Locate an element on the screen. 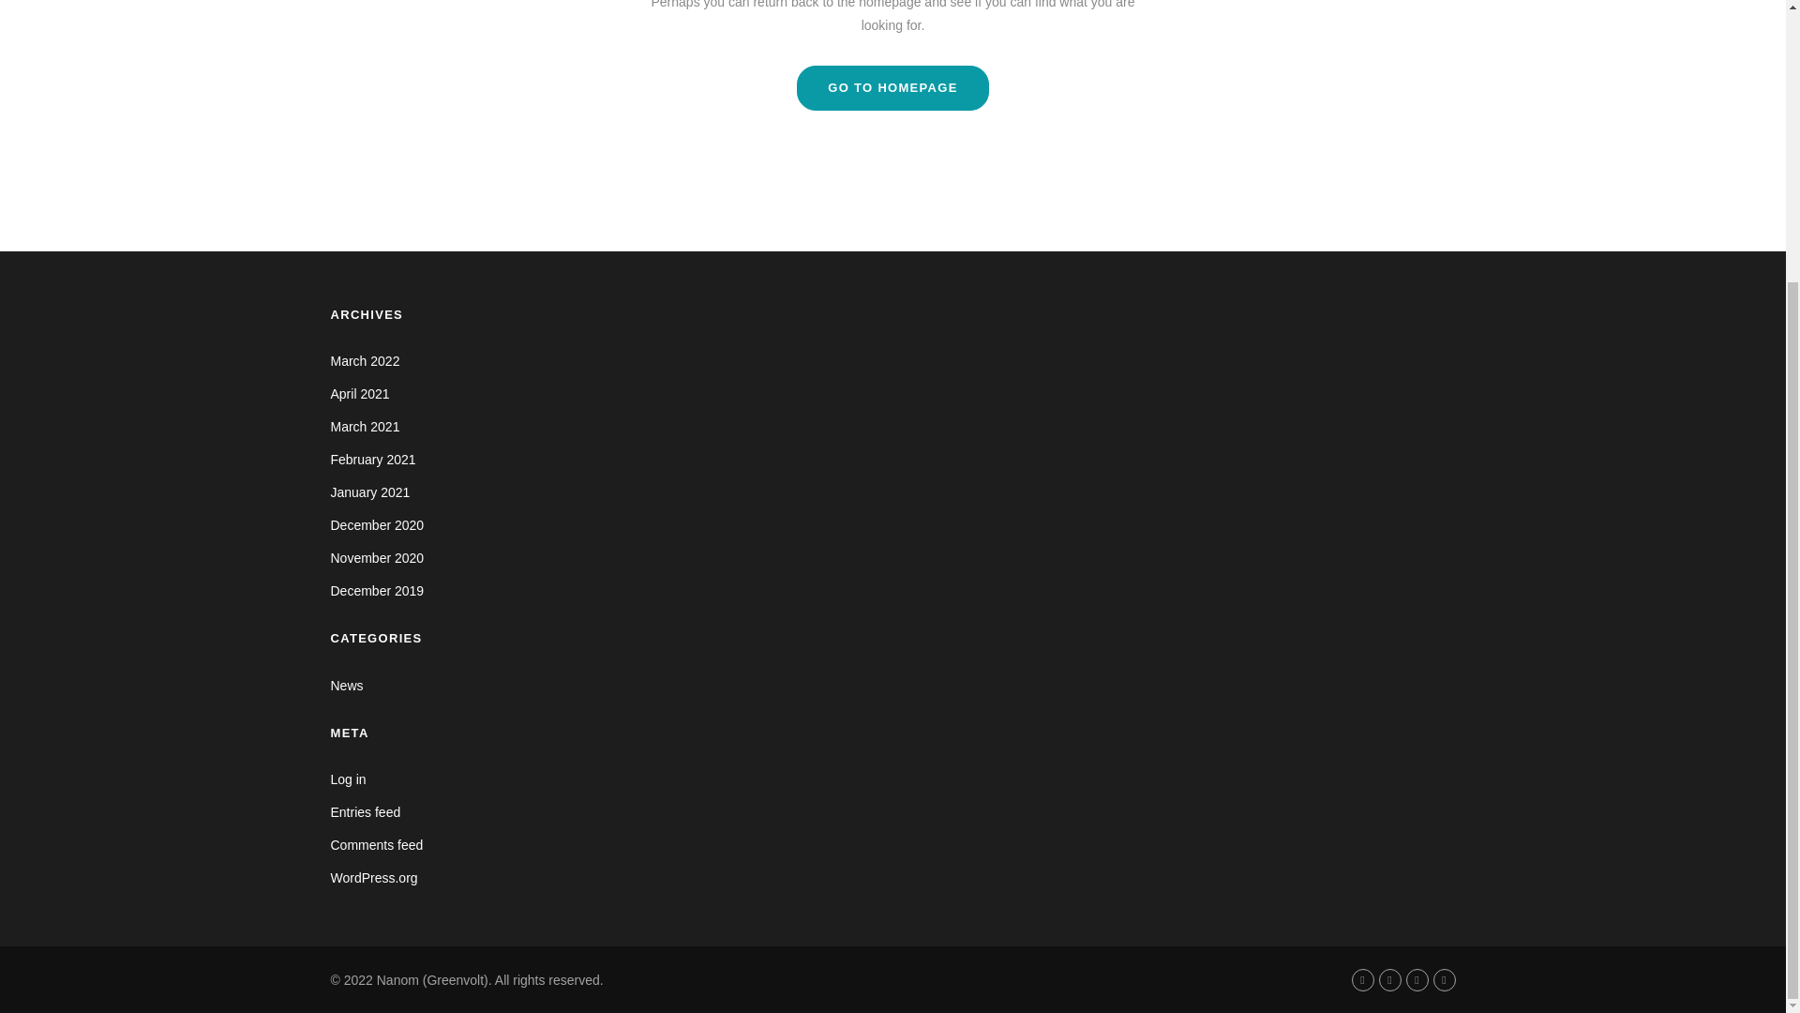  December 2020 is located at coordinates (376, 525).